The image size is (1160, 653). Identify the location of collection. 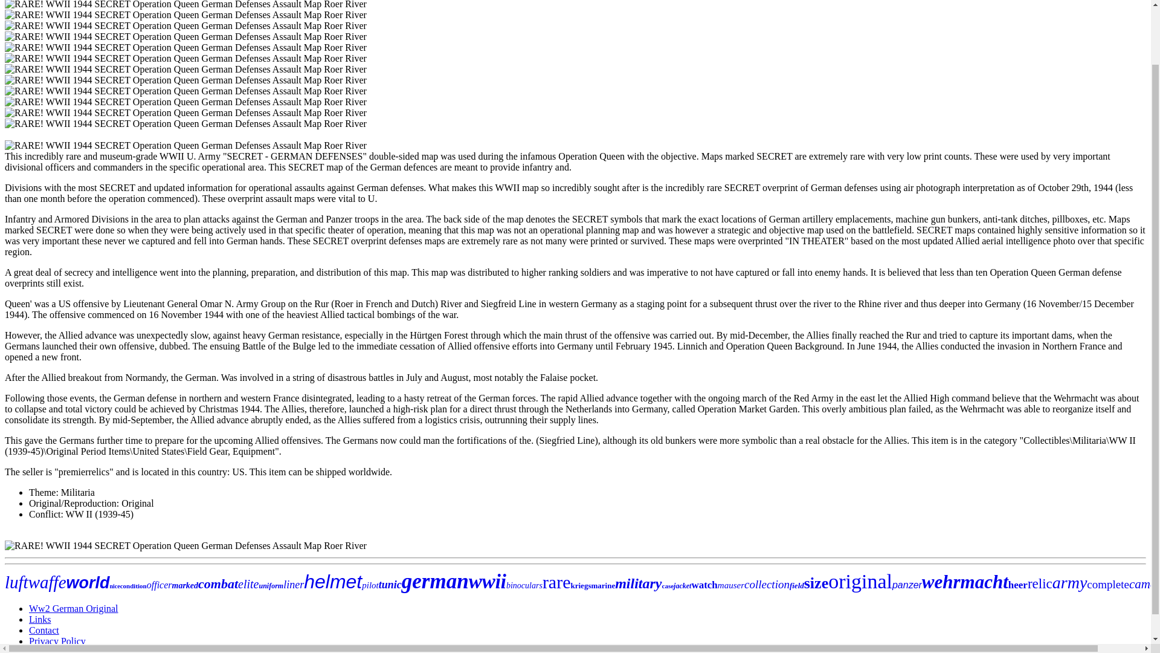
(767, 584).